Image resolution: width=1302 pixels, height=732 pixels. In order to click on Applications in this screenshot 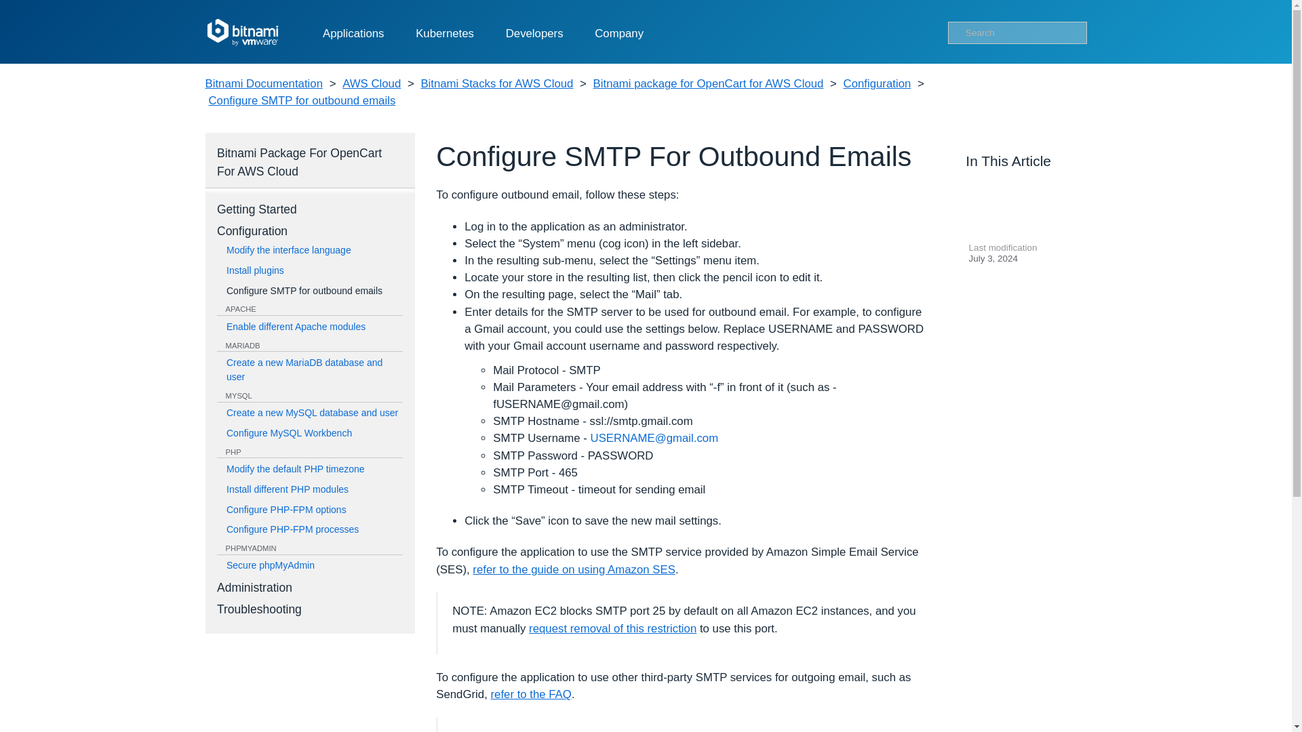, I will do `click(353, 34)`.